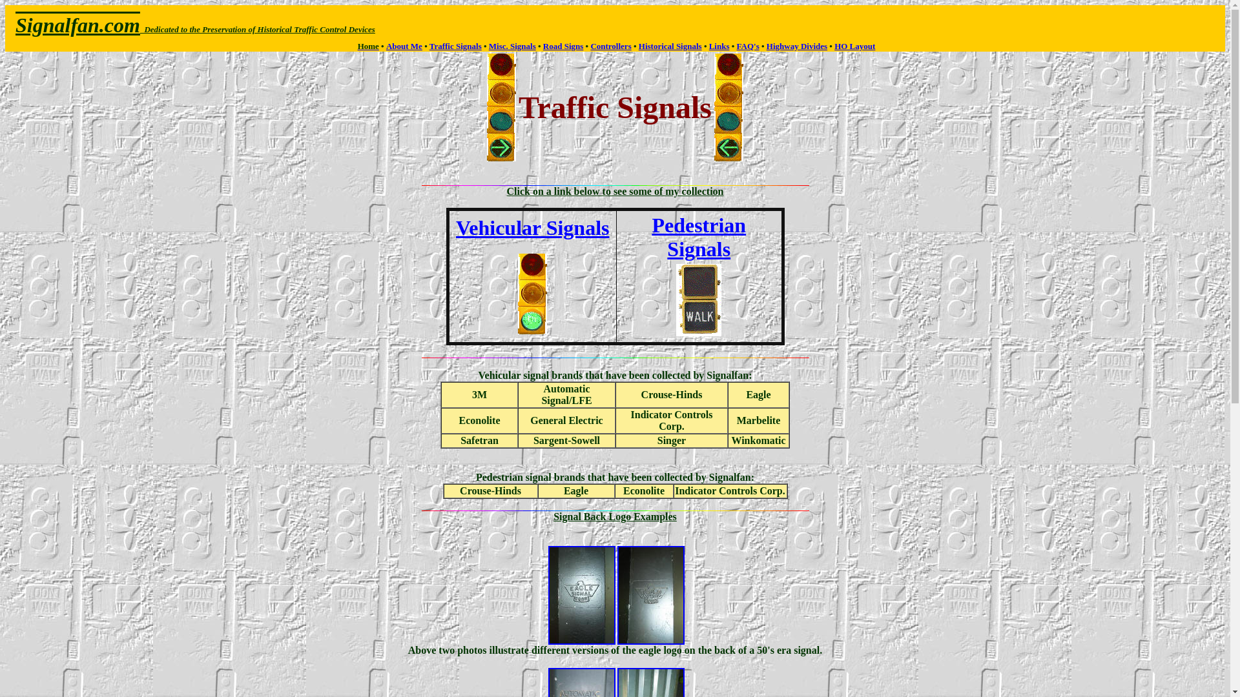 This screenshot has height=697, width=1240. Describe the element at coordinates (699, 236) in the screenshot. I see `Pedestrian Signals` at that location.